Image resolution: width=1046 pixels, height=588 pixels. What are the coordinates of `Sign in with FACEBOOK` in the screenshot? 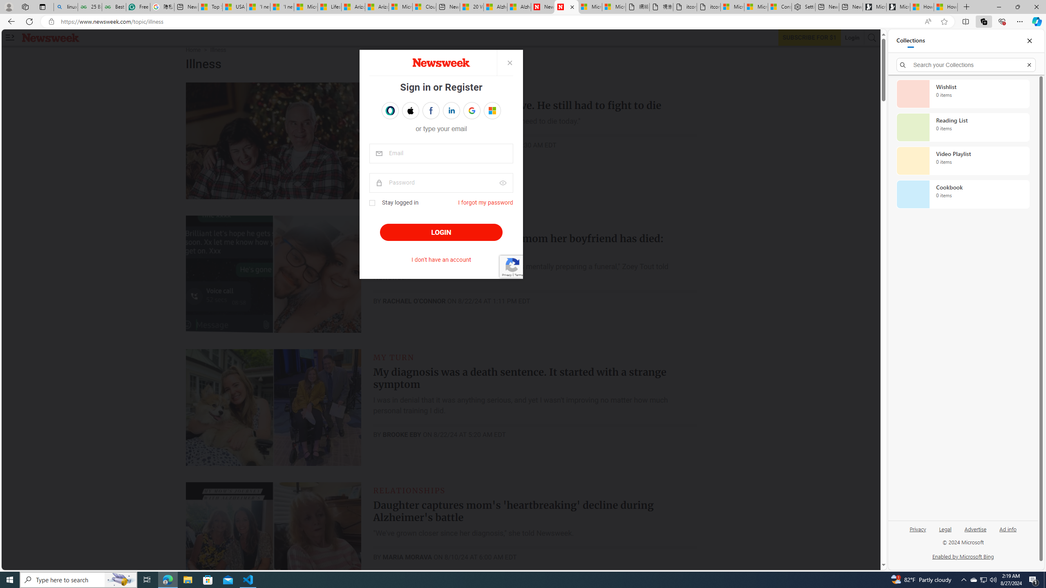 It's located at (431, 111).